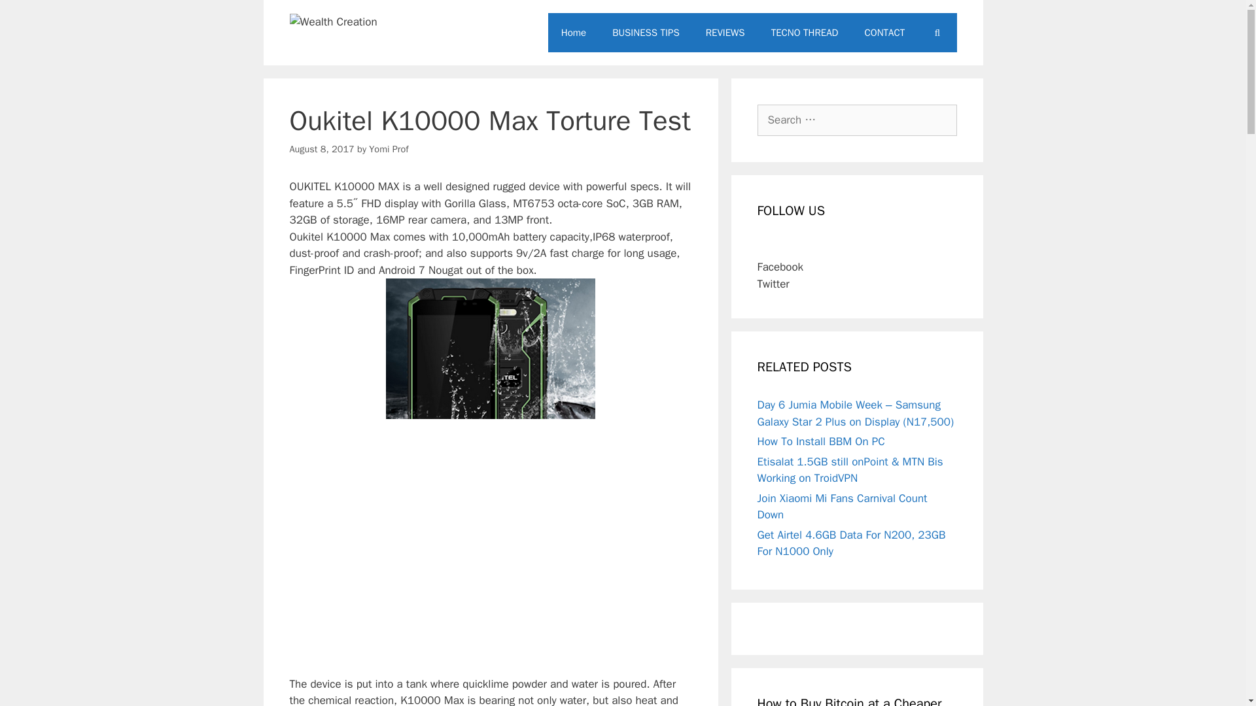 Image resolution: width=1256 pixels, height=706 pixels. I want to click on Search for:, so click(857, 120).